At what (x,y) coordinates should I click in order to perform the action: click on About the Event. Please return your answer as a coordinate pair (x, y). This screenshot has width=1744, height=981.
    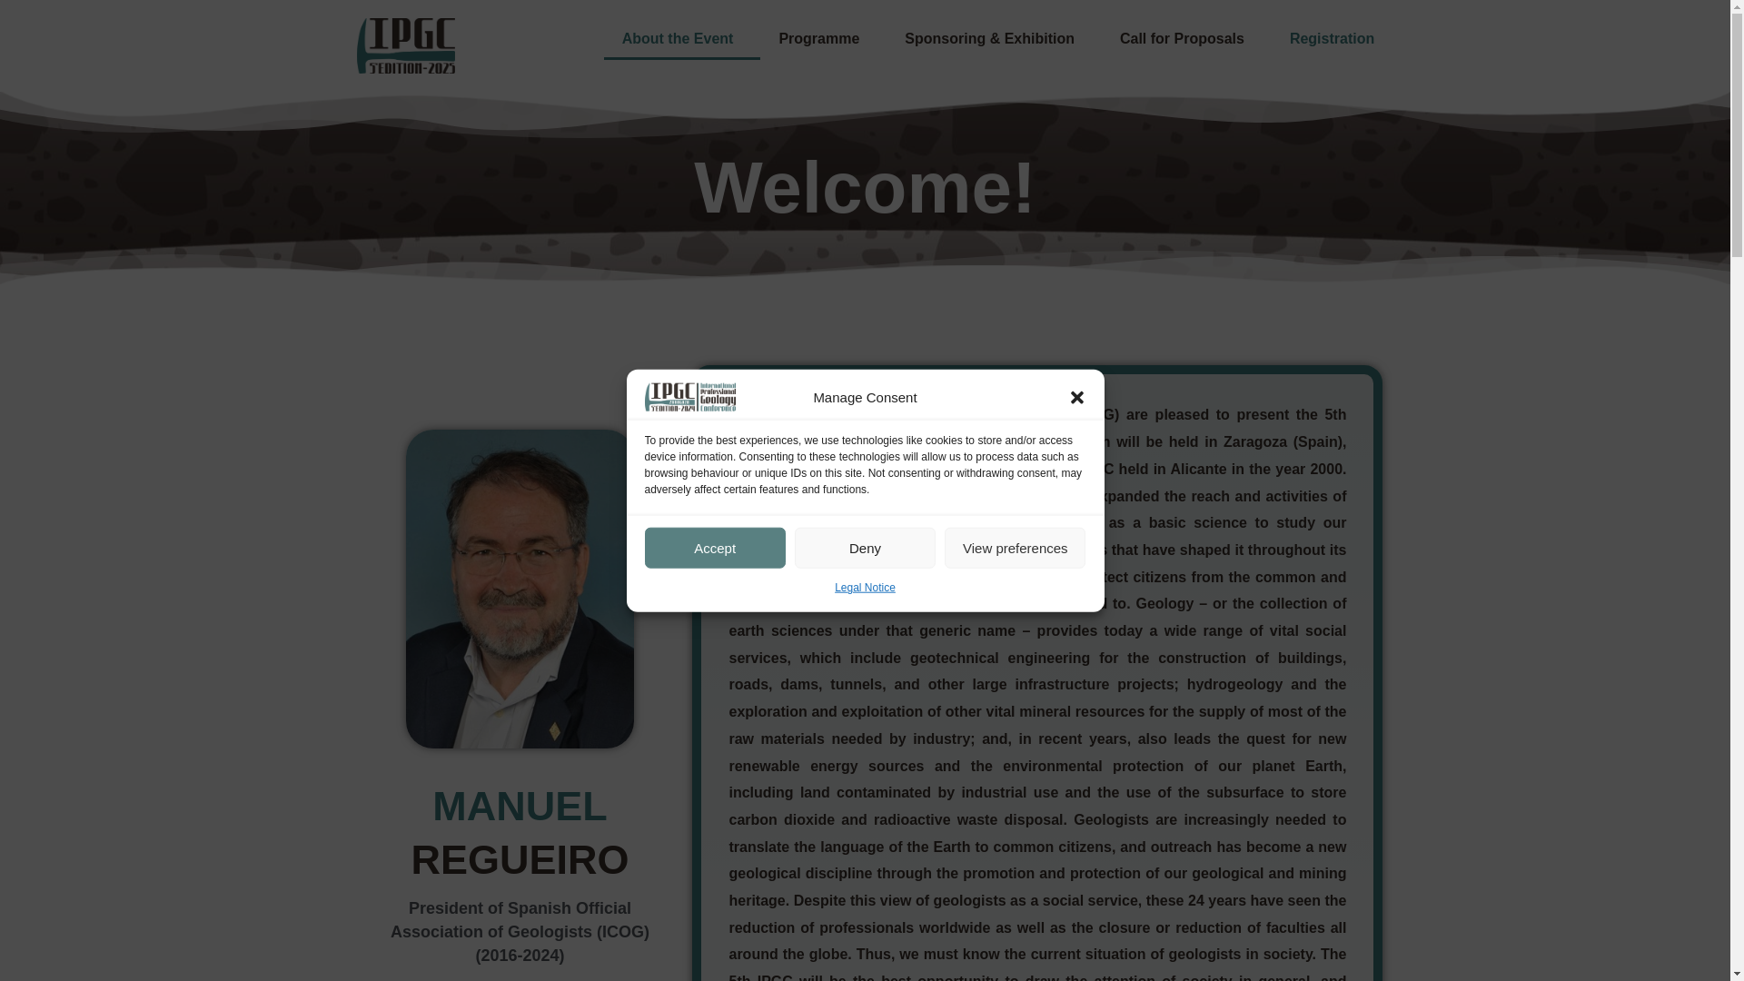
    Looking at the image, I should click on (681, 38).